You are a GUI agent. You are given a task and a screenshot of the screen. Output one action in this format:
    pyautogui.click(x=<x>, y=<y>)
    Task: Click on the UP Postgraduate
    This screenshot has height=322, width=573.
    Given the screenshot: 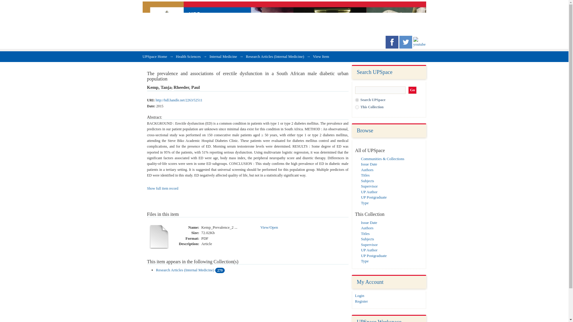 What is the action you would take?
    pyautogui.click(x=374, y=197)
    